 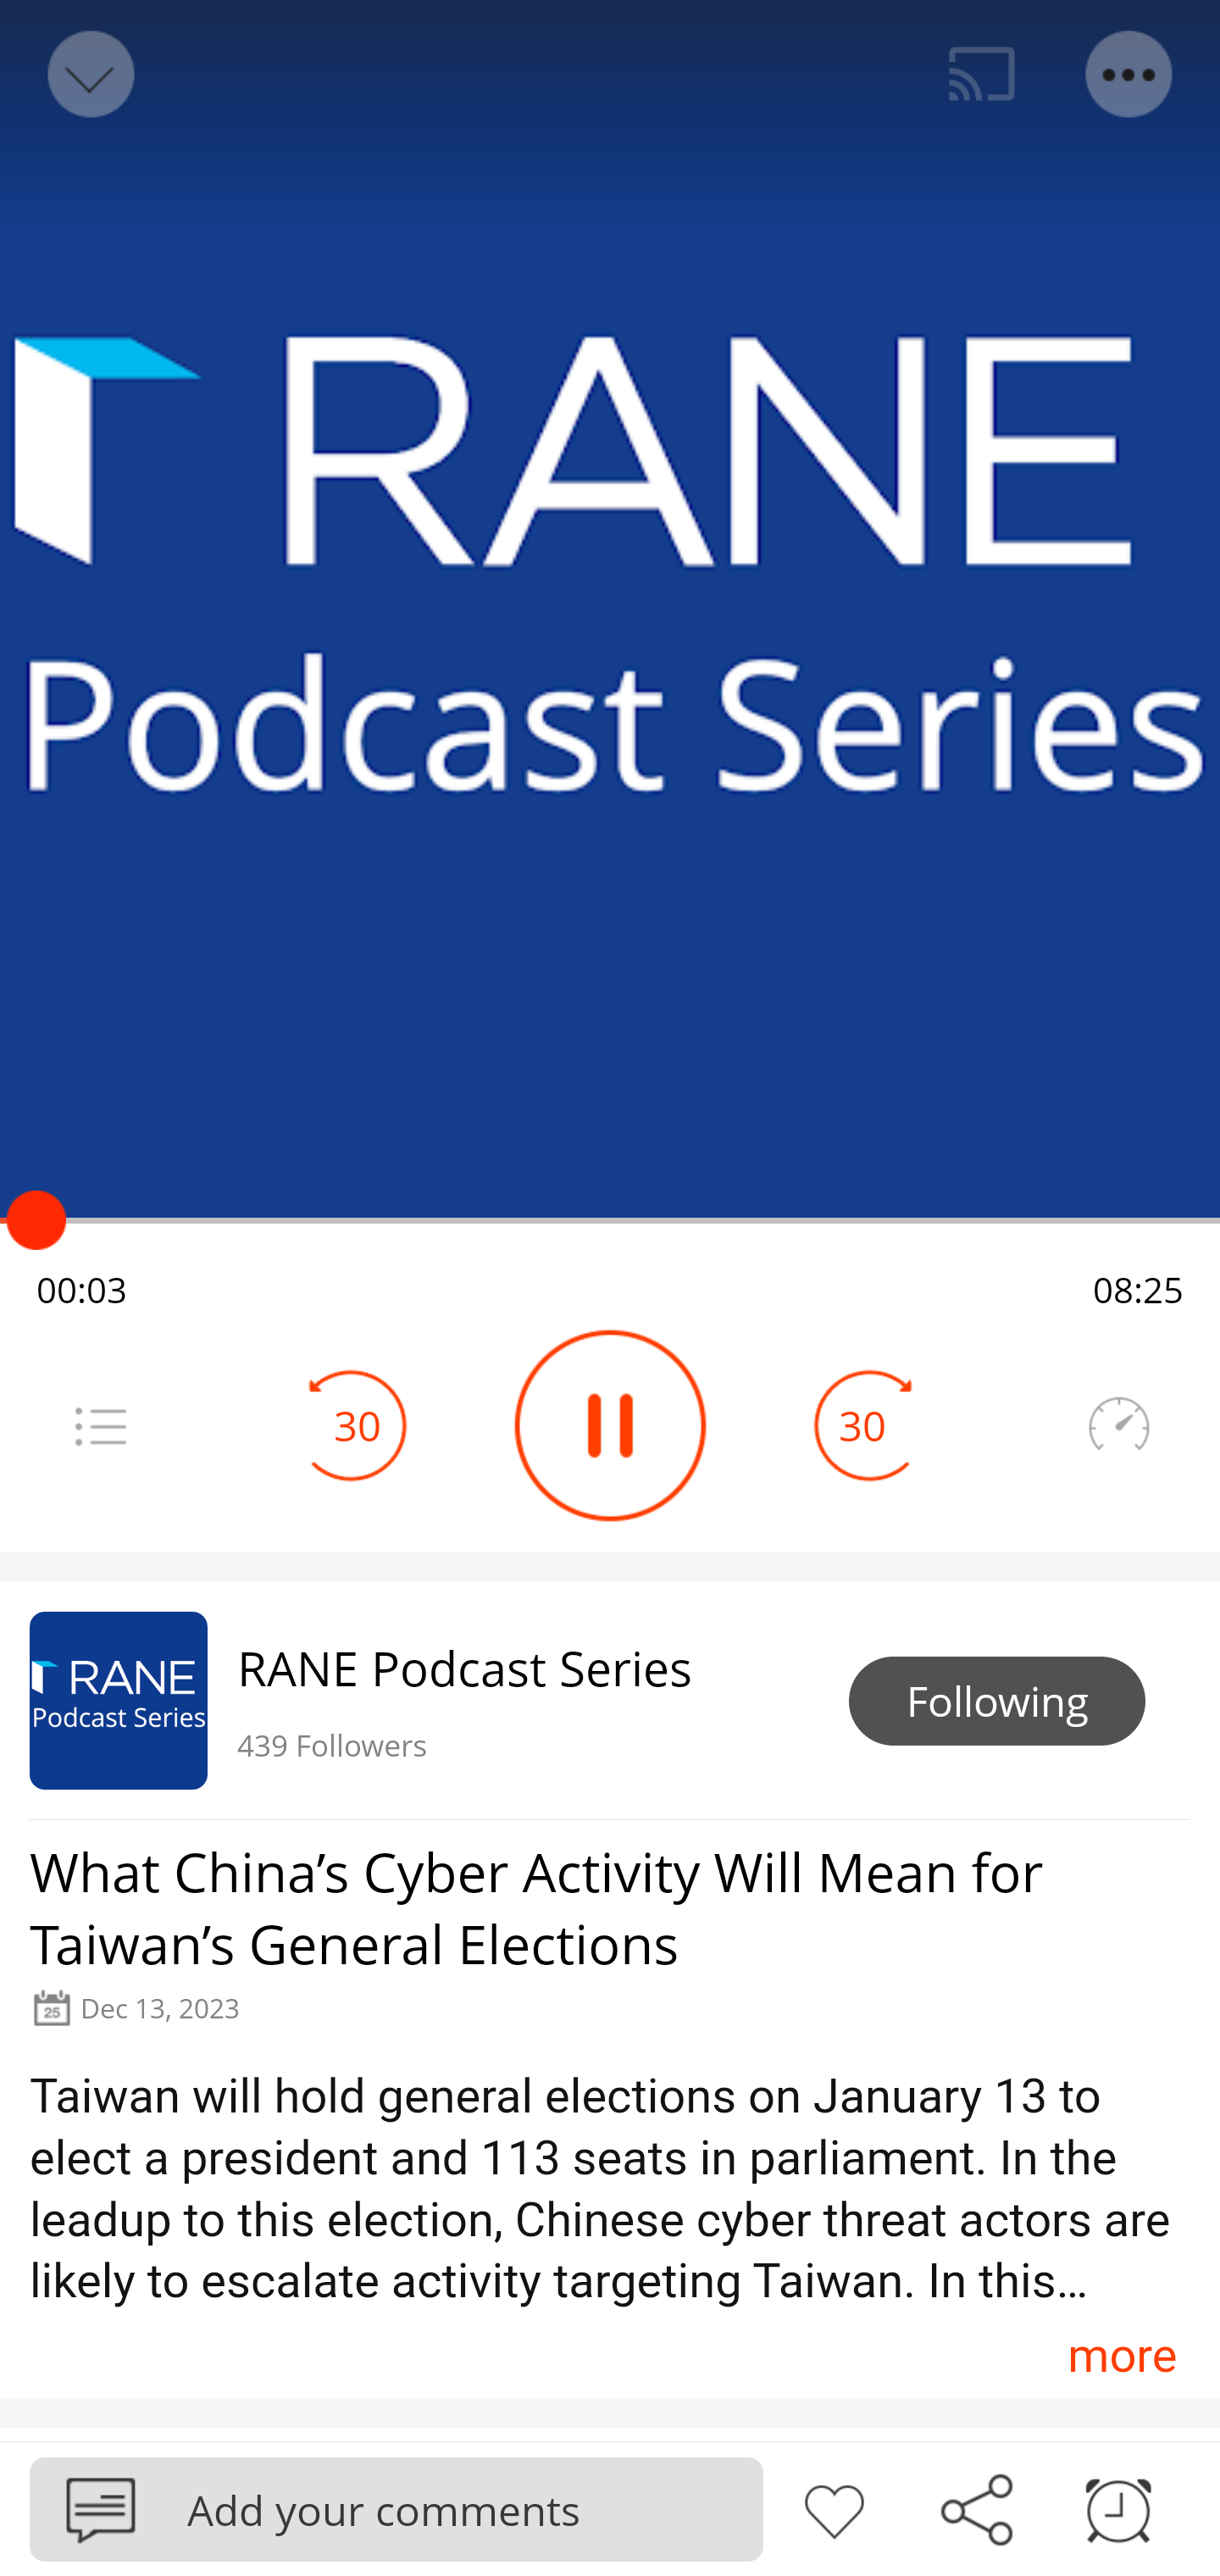 What do you see at coordinates (100, 1425) in the screenshot?
I see `Menu` at bounding box center [100, 1425].